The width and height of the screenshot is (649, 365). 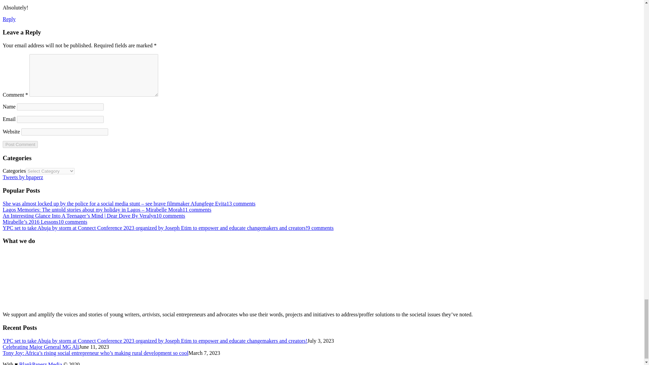 I want to click on 10 comments, so click(x=72, y=222).